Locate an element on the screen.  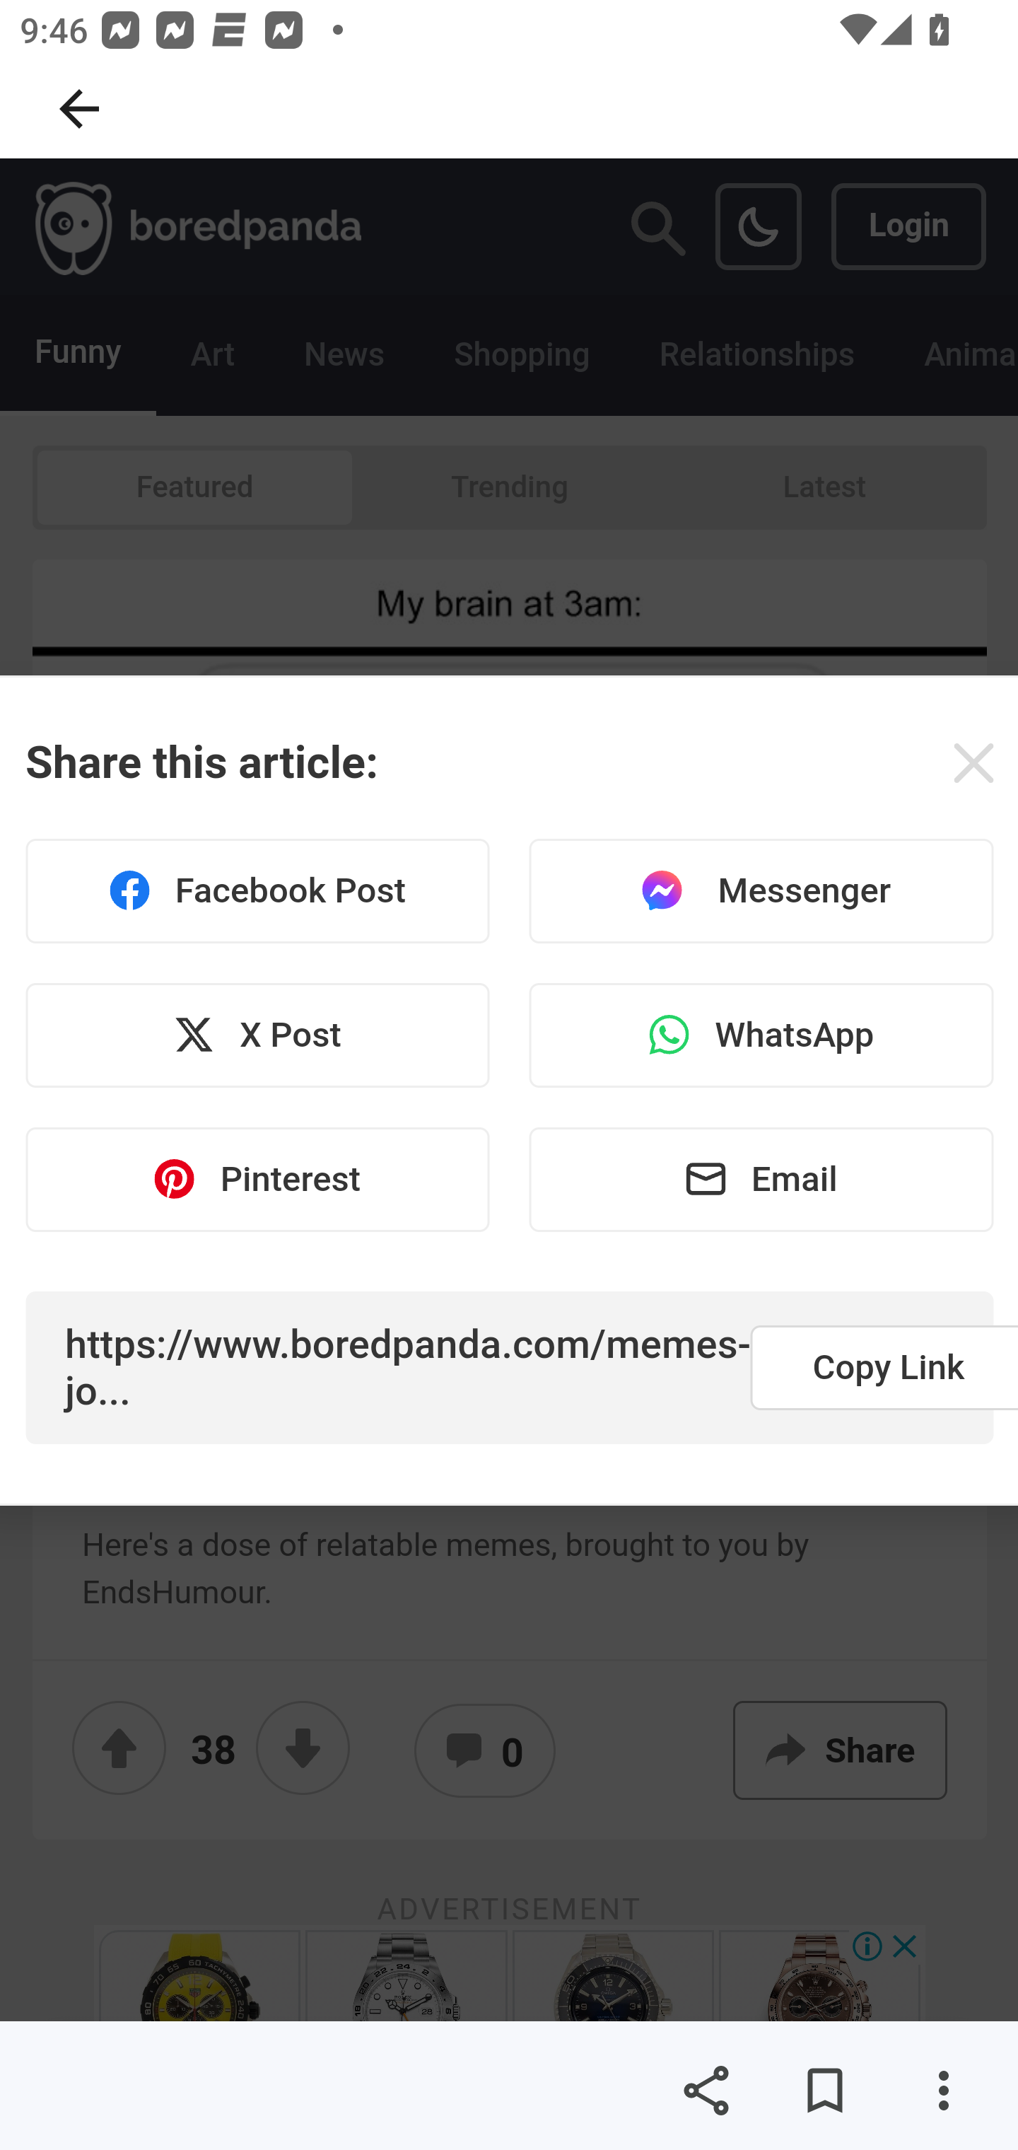
Save for later is located at coordinates (824, 2091).